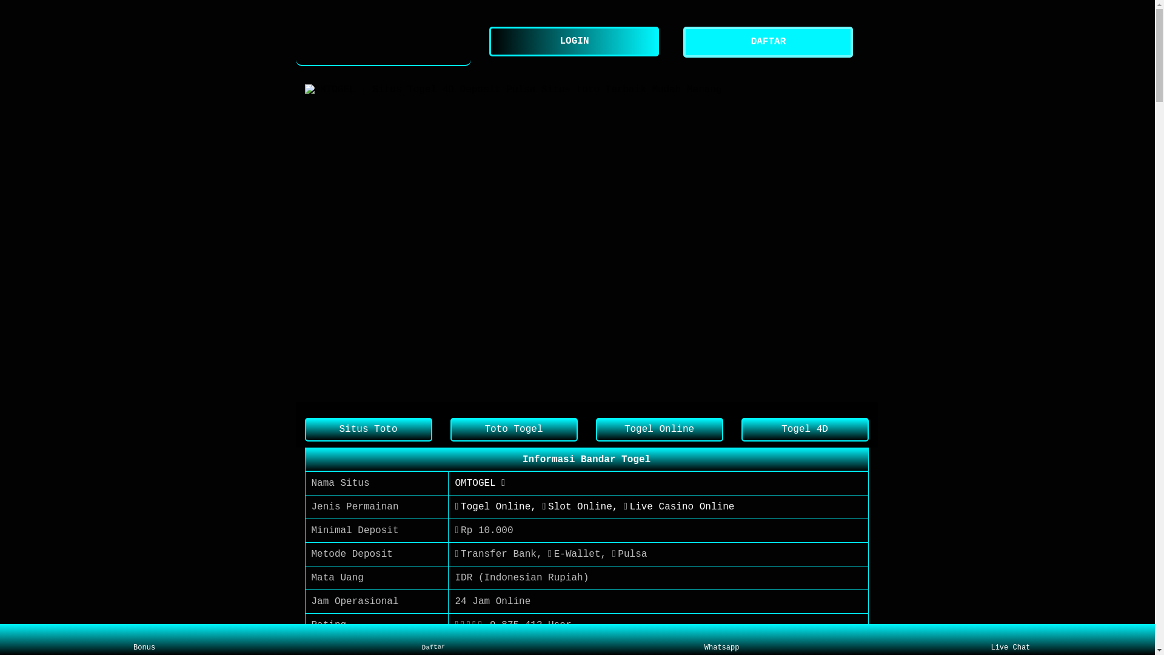 This screenshot has height=655, width=1164. Describe the element at coordinates (659, 429) in the screenshot. I see `Togel Online` at that location.